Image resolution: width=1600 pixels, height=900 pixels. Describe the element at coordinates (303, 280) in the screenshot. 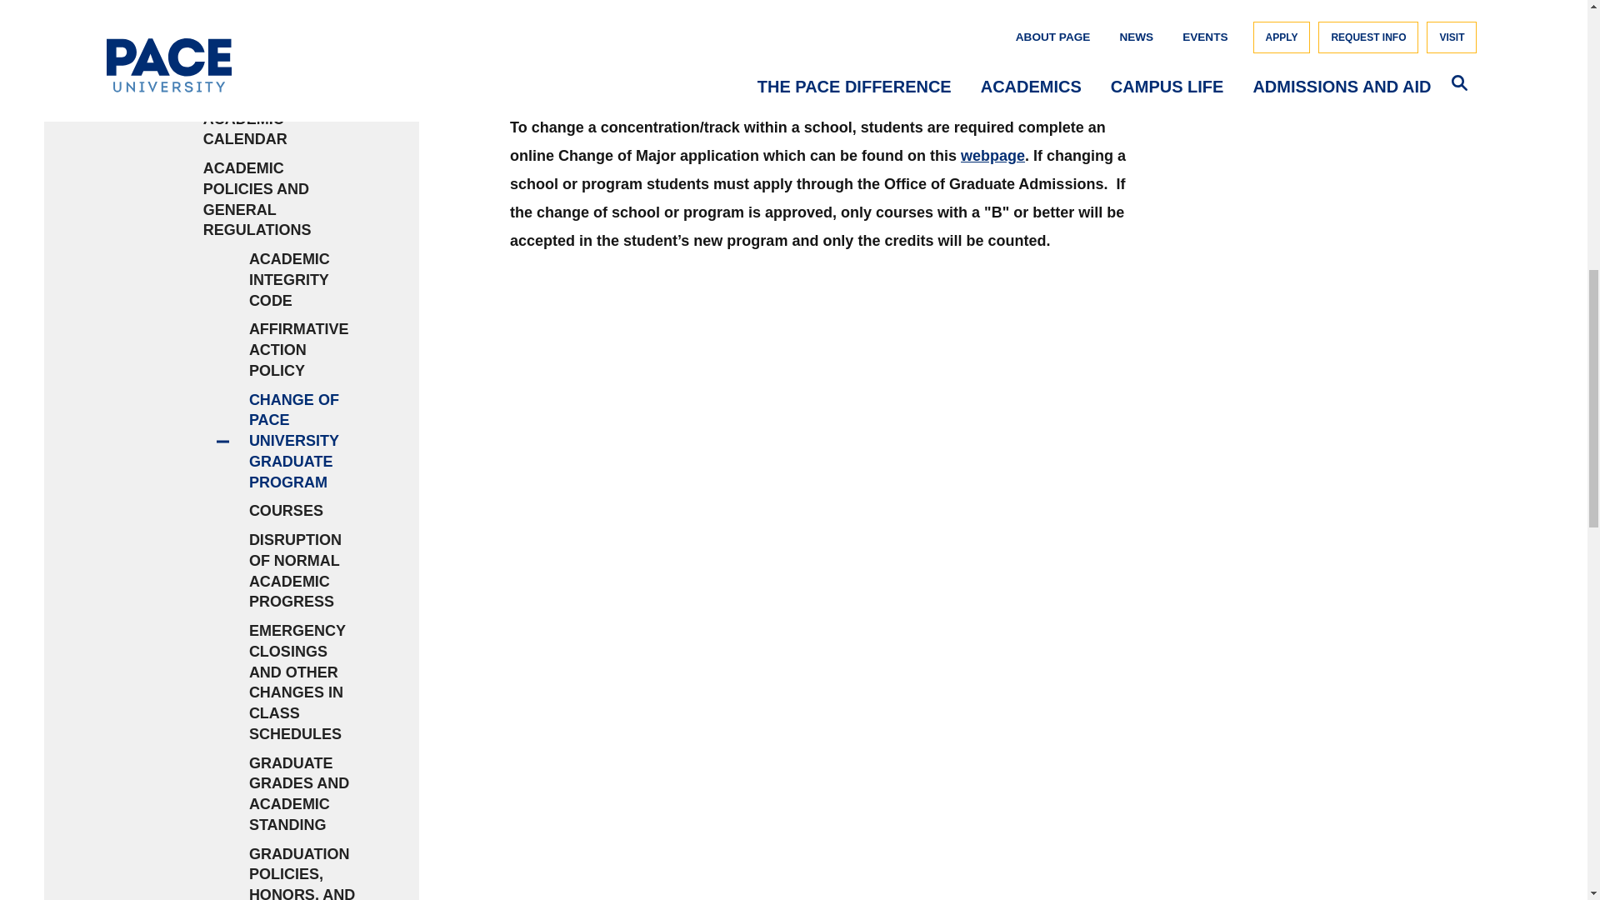

I see `ACADEMIC INTEGRITY CODE` at that location.